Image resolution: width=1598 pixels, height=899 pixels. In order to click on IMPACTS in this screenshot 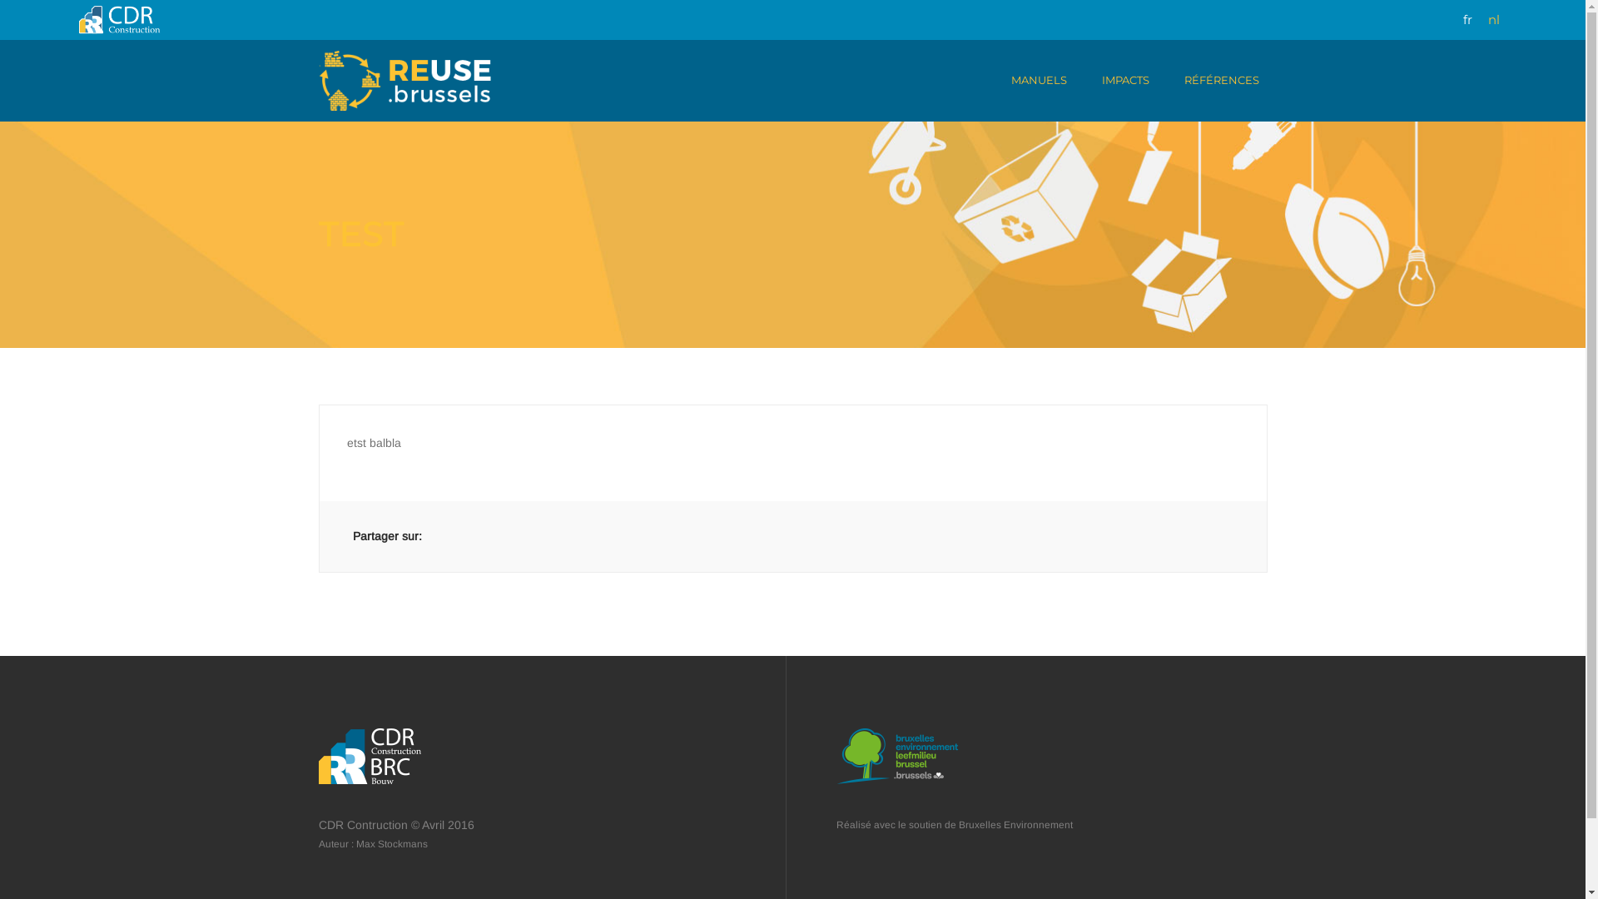, I will do `click(1125, 80)`.